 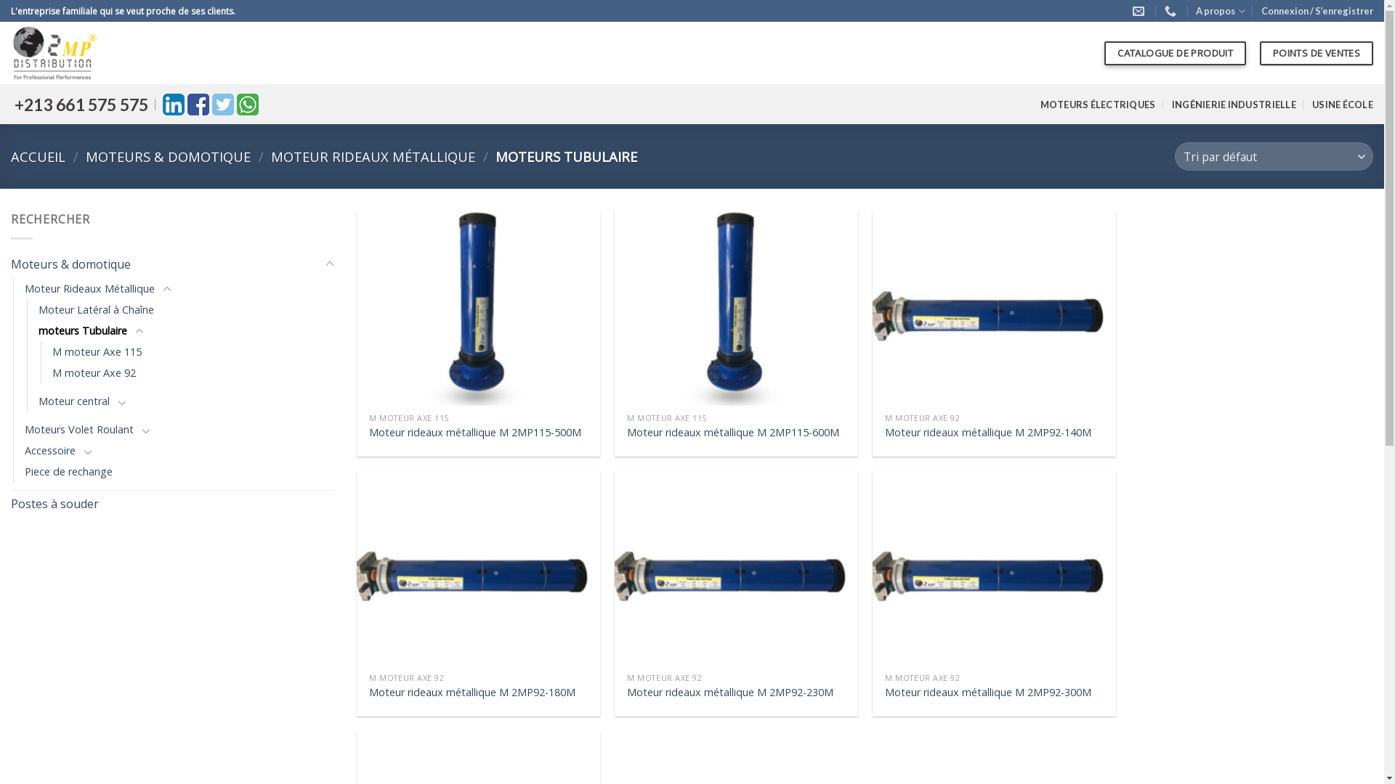 What do you see at coordinates (79, 430) in the screenshot?
I see `Moteurs Volet Roulant` at bounding box center [79, 430].